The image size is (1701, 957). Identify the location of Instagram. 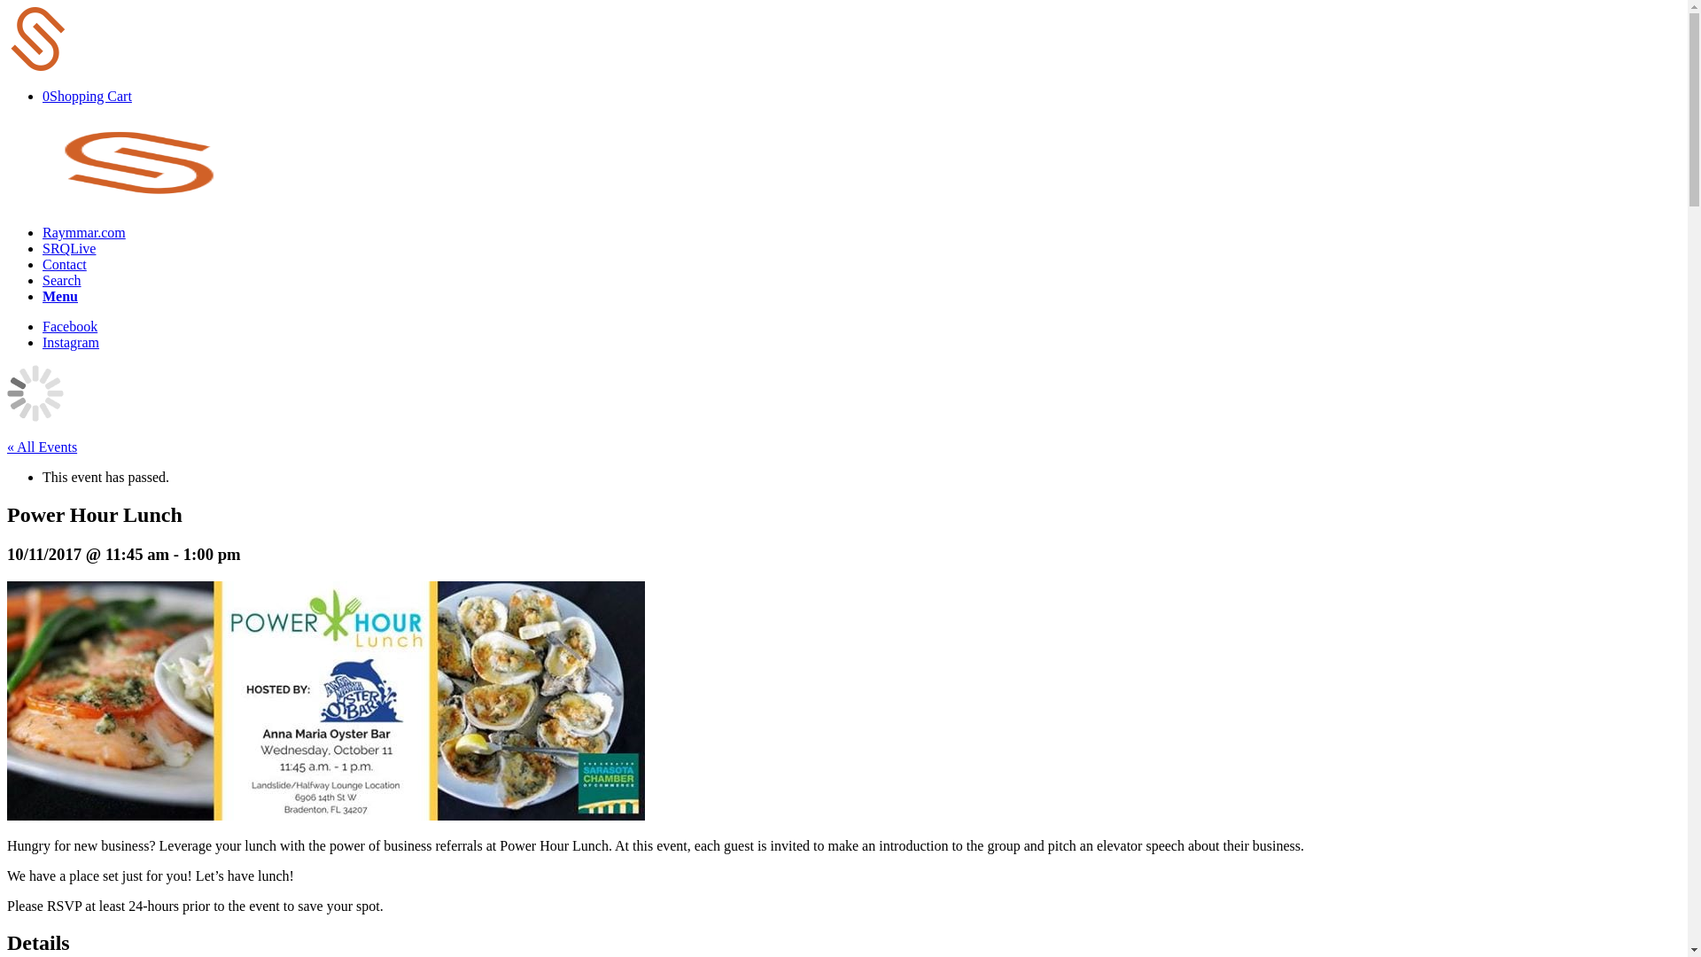
(71, 342).